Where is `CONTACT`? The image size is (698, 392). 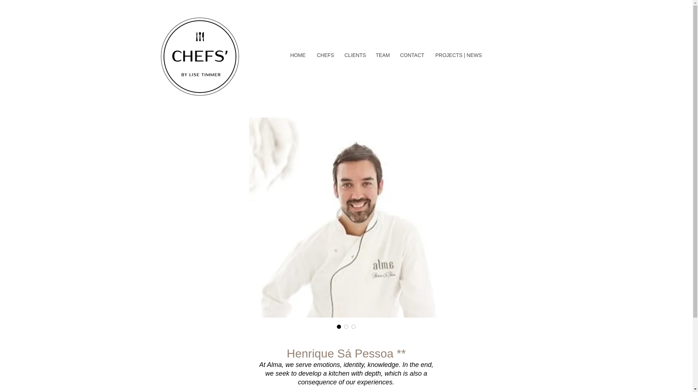
CONTACT is located at coordinates (412, 55).